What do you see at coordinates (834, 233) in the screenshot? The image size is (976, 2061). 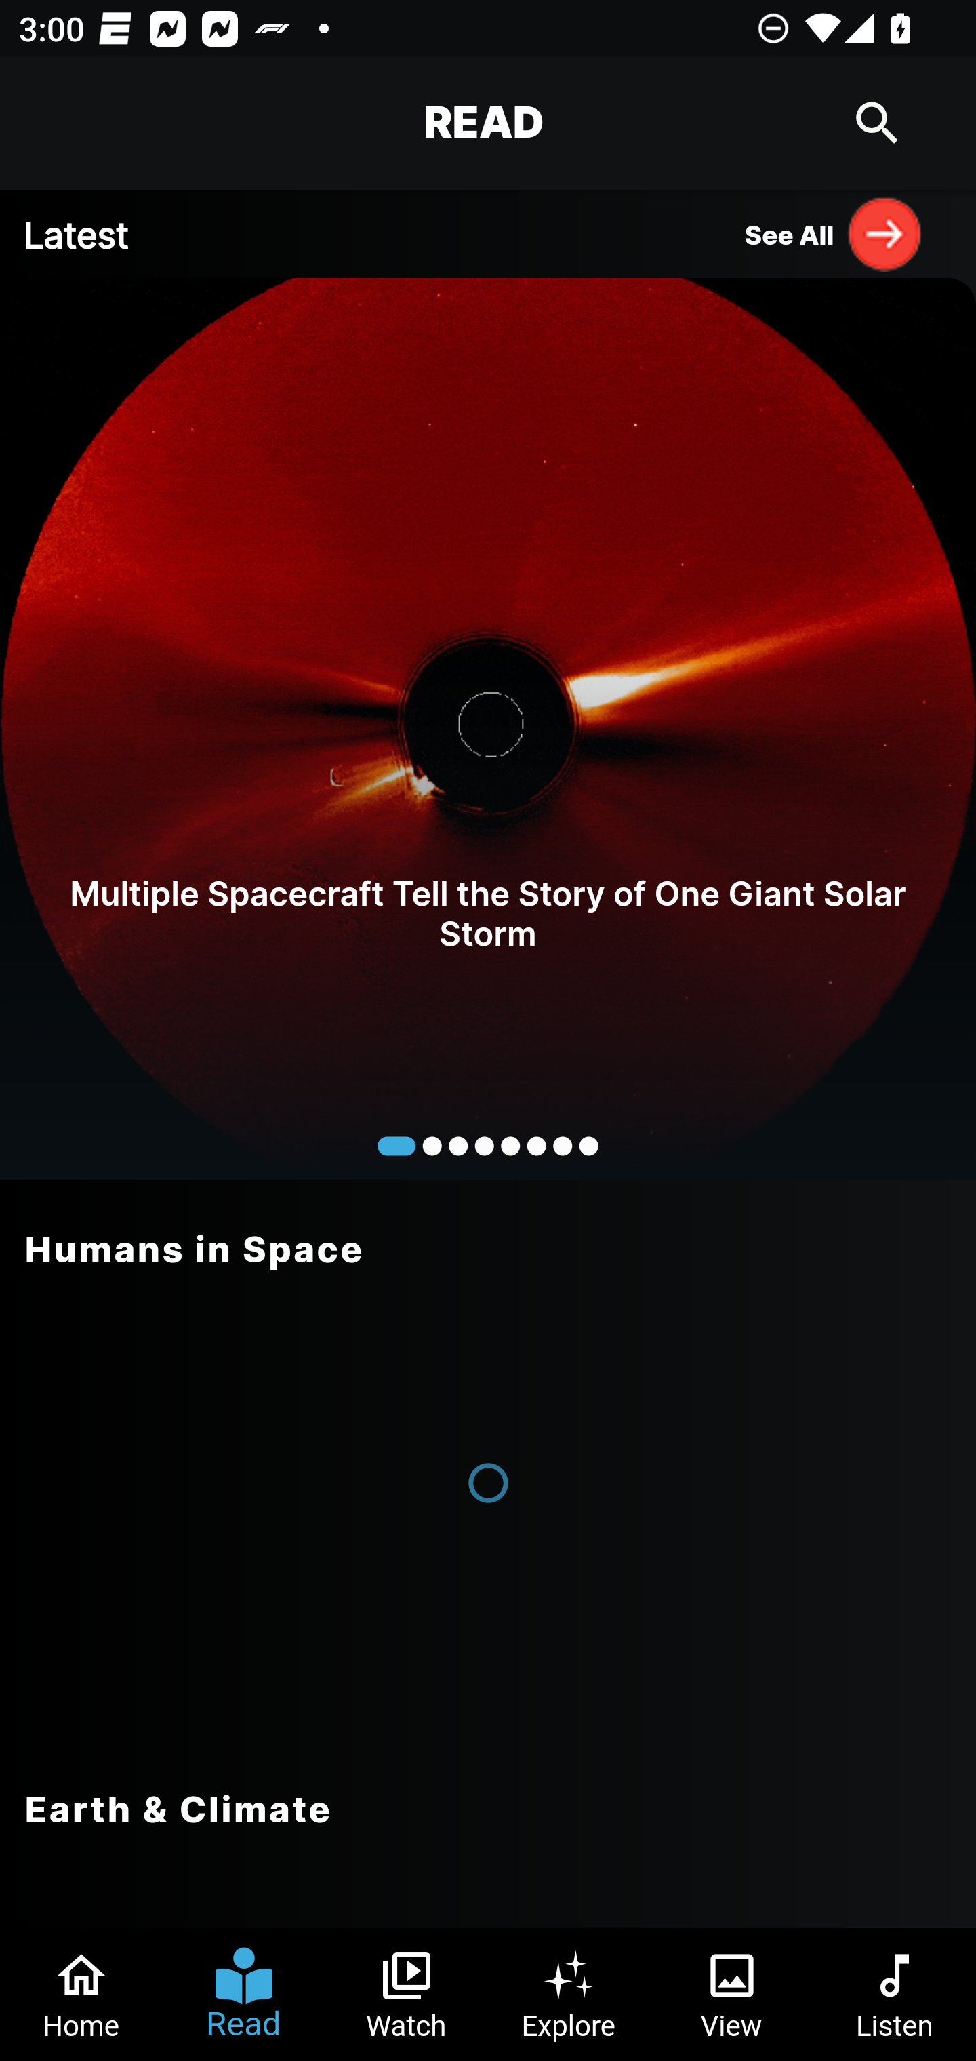 I see `See All` at bounding box center [834, 233].